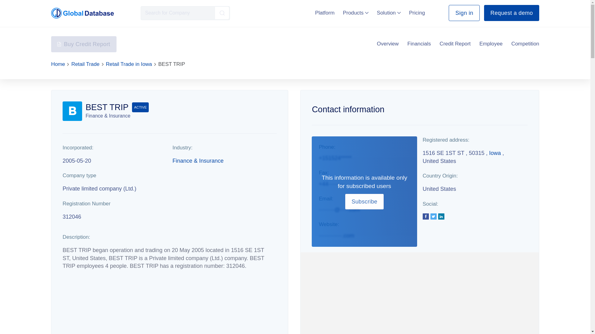 The image size is (595, 334). I want to click on Sign in, so click(464, 13).